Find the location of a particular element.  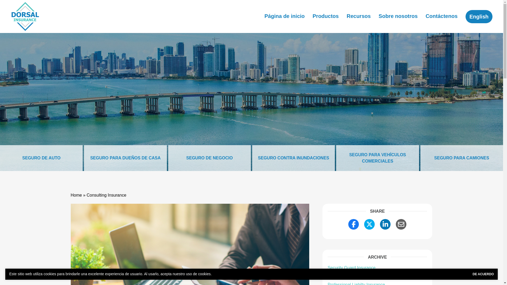

SEGURO DE AUTO is located at coordinates (41, 158).